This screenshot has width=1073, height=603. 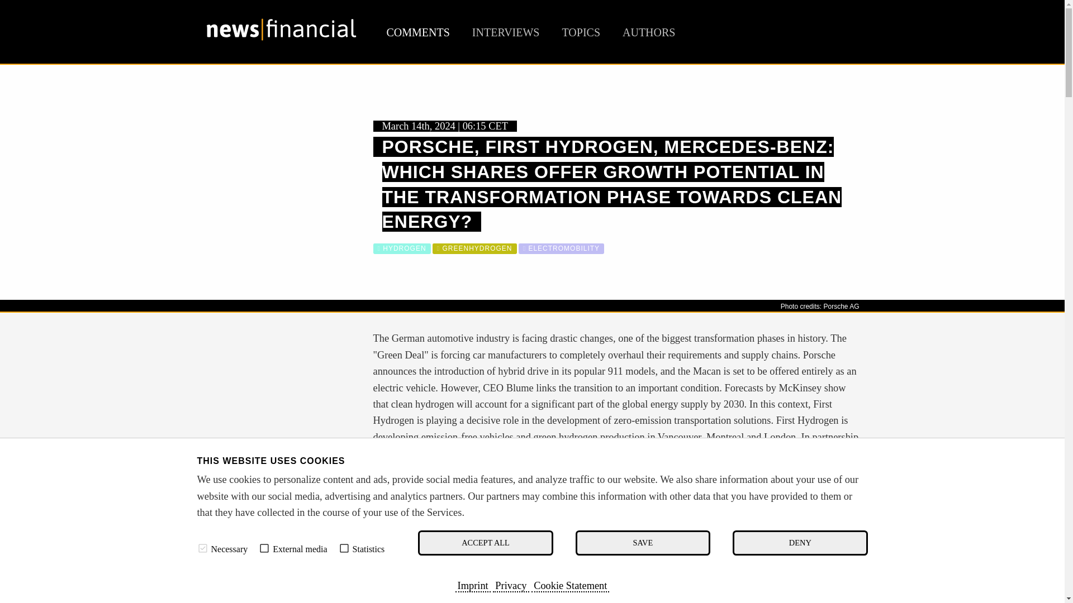 What do you see at coordinates (473, 586) in the screenshot?
I see `Imprint` at bounding box center [473, 586].